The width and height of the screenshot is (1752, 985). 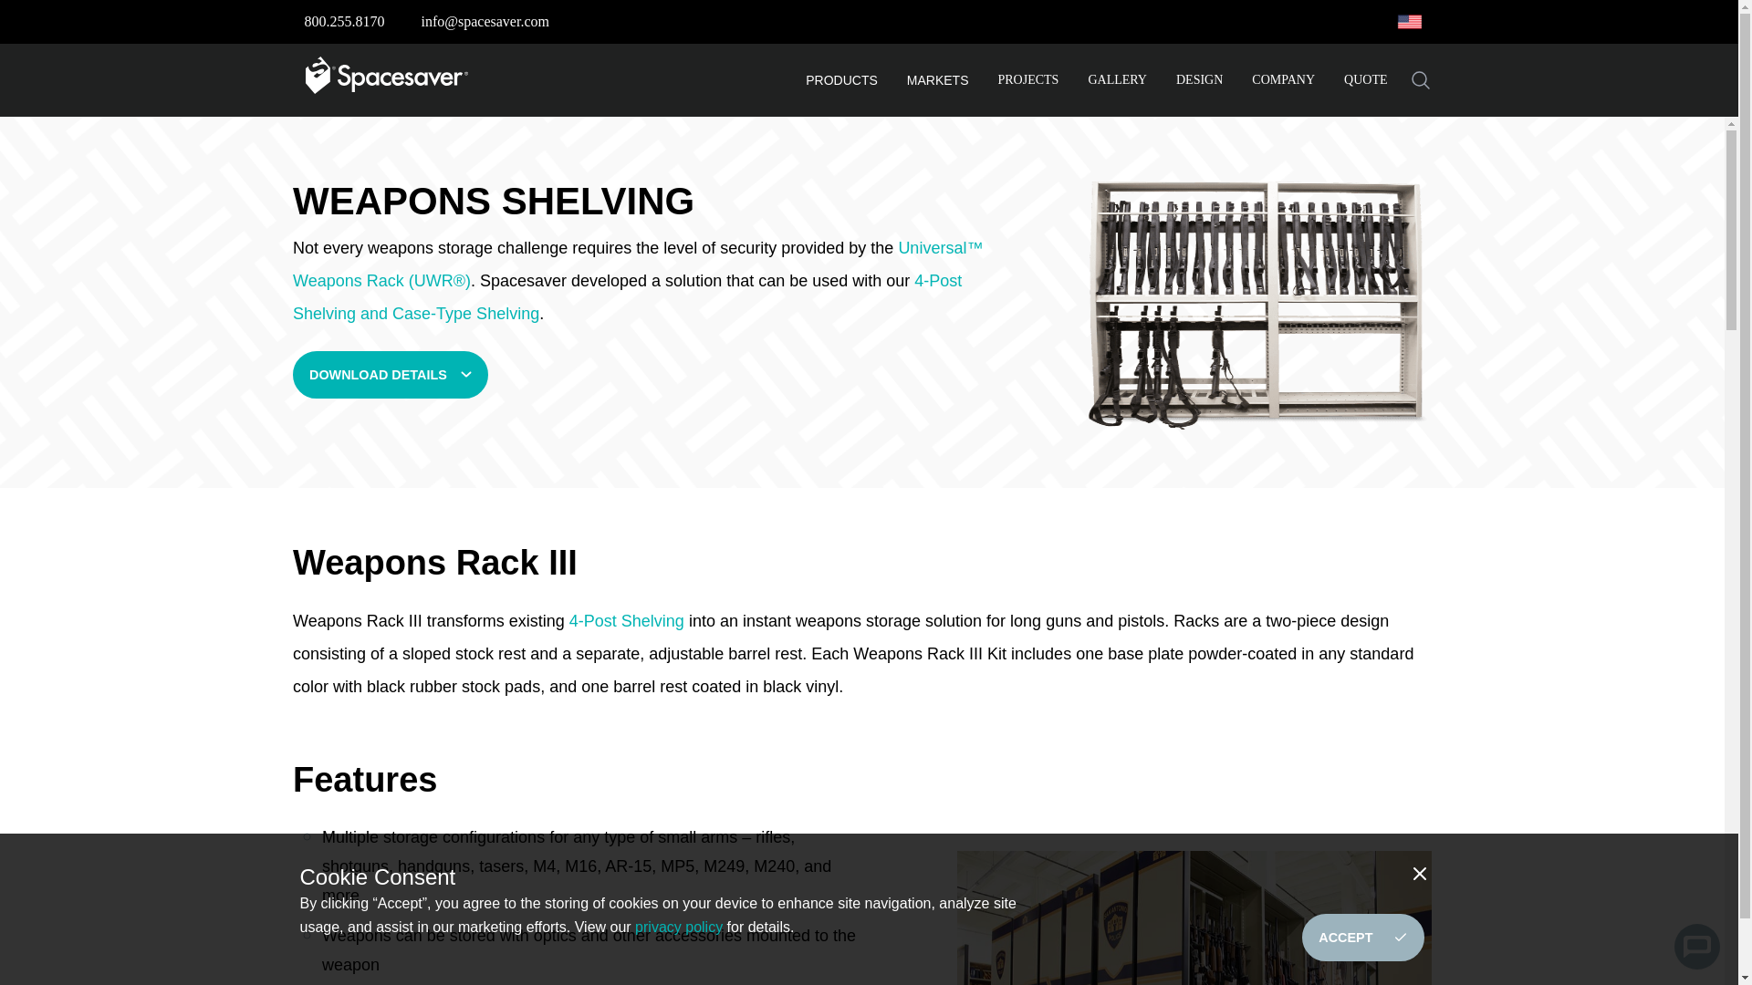 I want to click on GALLERY, so click(x=1117, y=80).